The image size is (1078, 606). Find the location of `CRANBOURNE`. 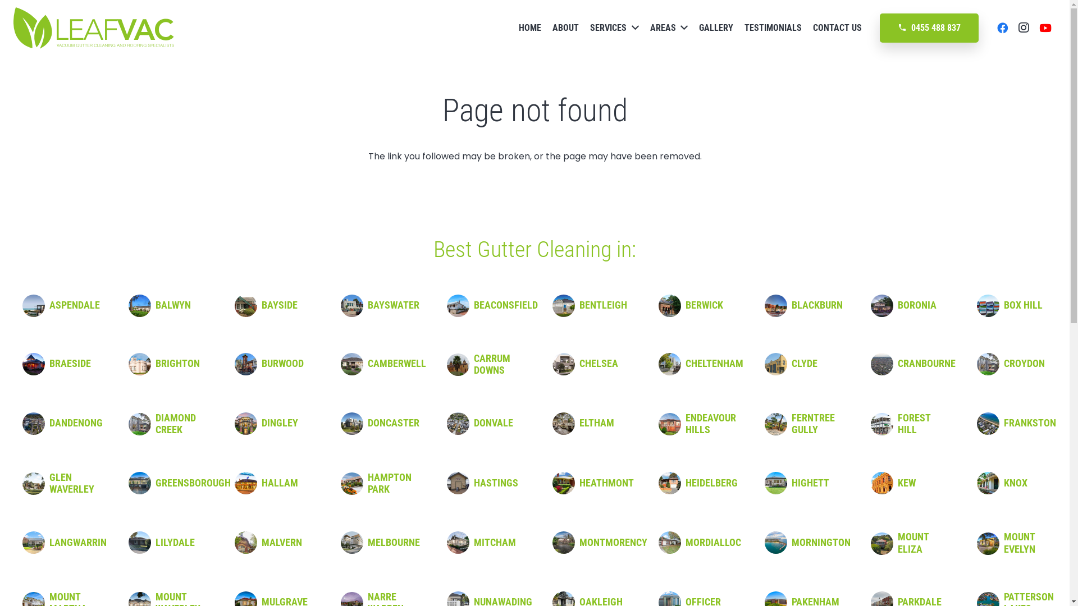

CRANBOURNE is located at coordinates (926, 364).